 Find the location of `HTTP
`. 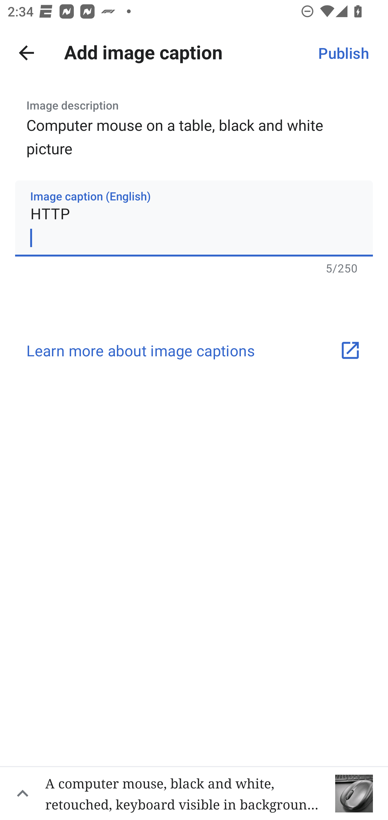

HTTP
 is located at coordinates (194, 218).